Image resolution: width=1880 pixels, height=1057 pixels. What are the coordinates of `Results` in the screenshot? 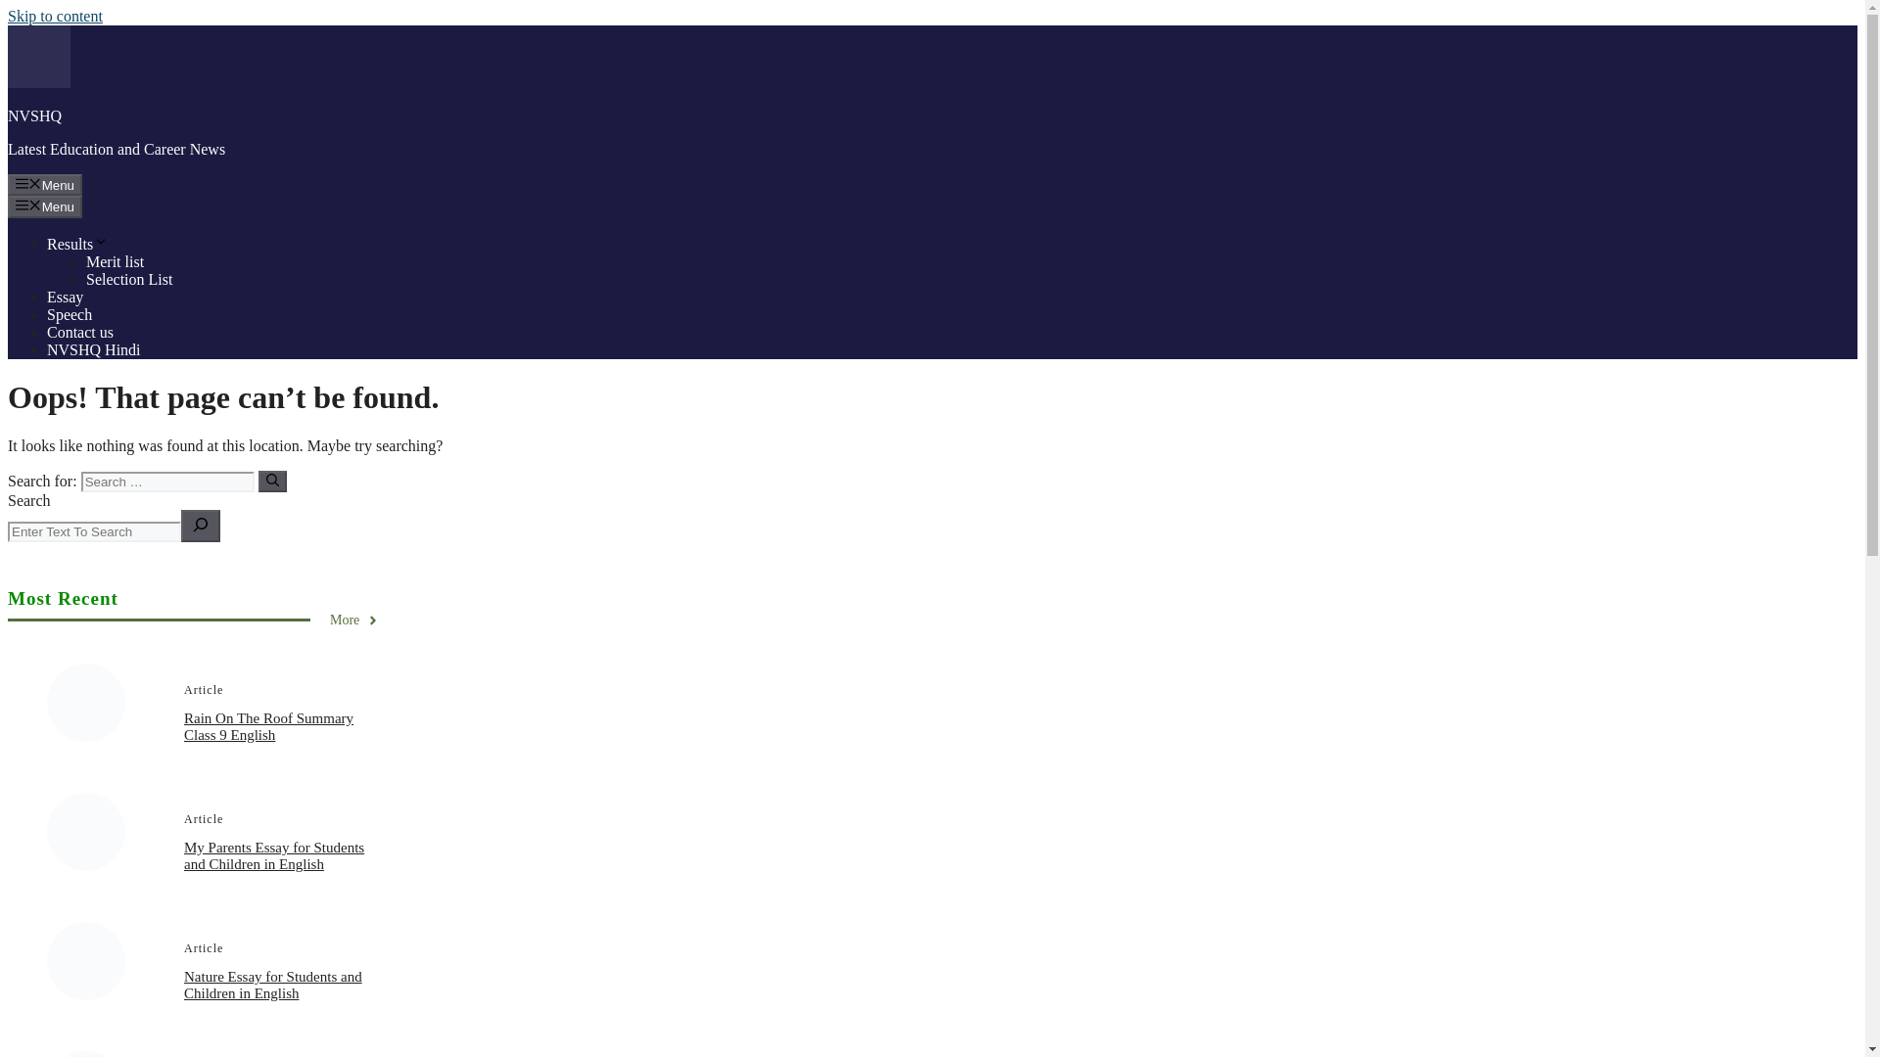 It's located at (78, 244).